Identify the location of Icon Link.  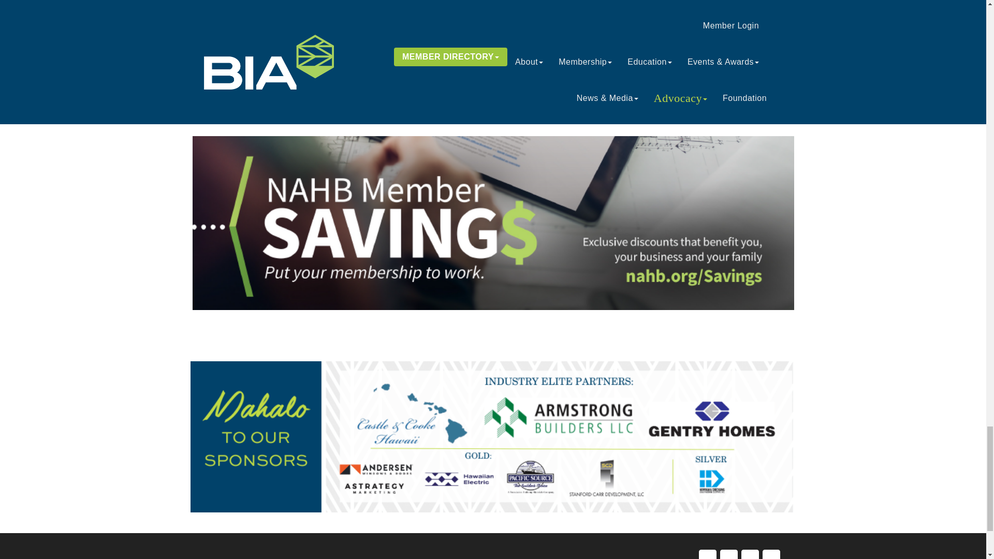
(707, 554).